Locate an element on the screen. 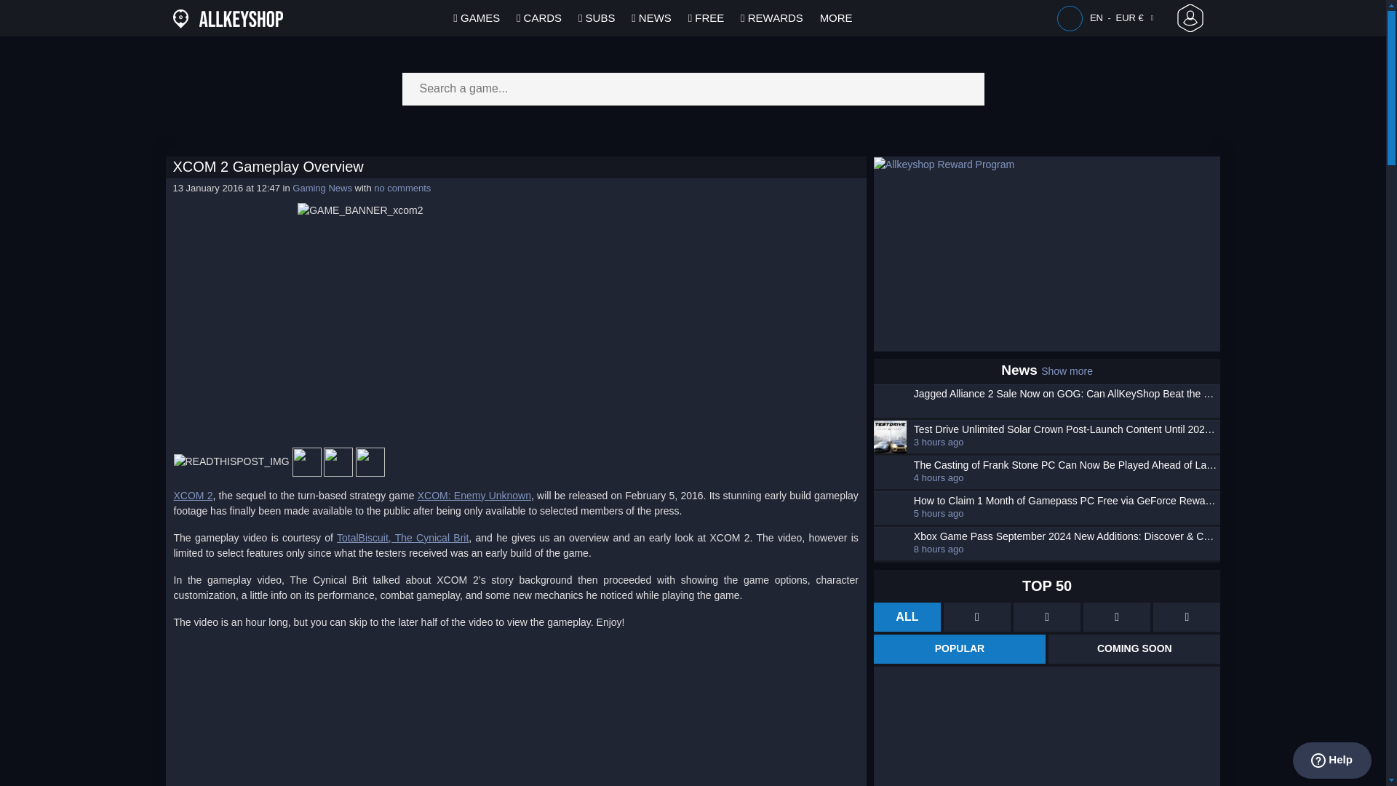 The height and width of the screenshot is (786, 1397). How to Claim 1 Month of Gamepass PC Free via GeForce Rewards is located at coordinates (1065, 501).